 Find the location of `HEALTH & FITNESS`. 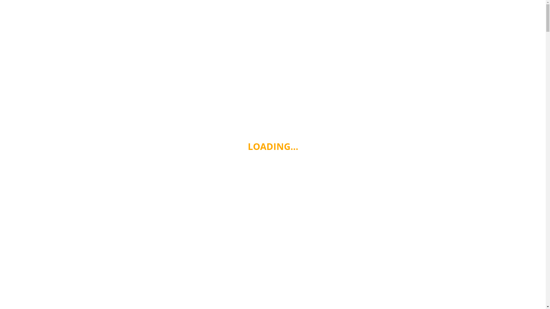

HEALTH & FITNESS is located at coordinates (327, 8).